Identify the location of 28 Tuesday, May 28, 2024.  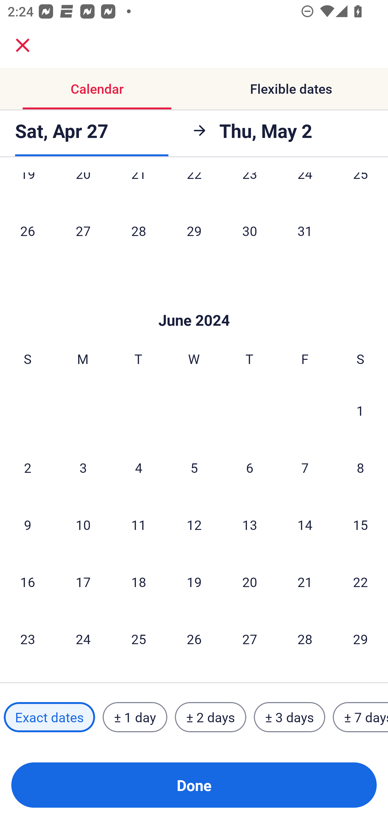
(138, 230).